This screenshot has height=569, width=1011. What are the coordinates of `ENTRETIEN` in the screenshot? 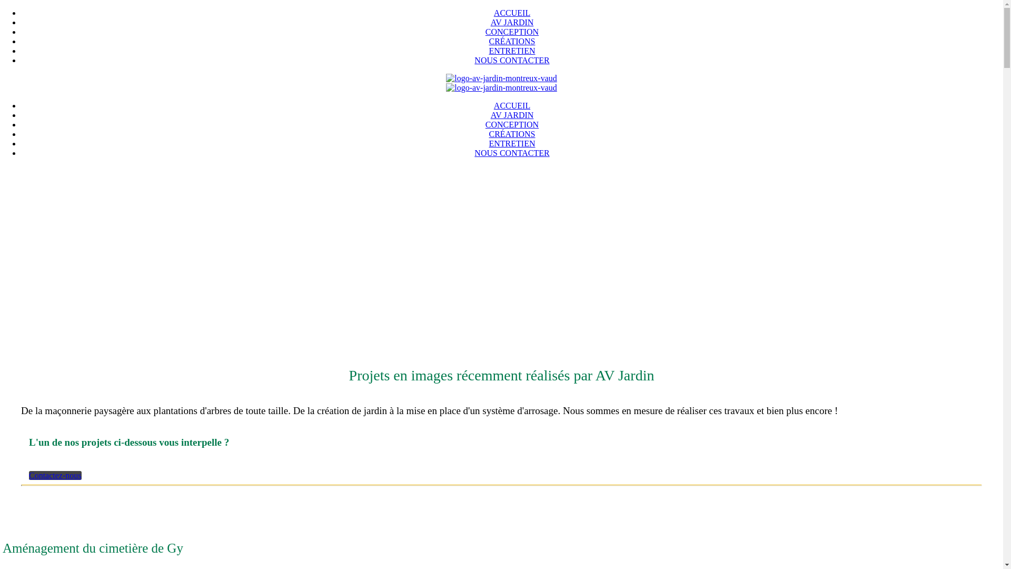 It's located at (512, 51).